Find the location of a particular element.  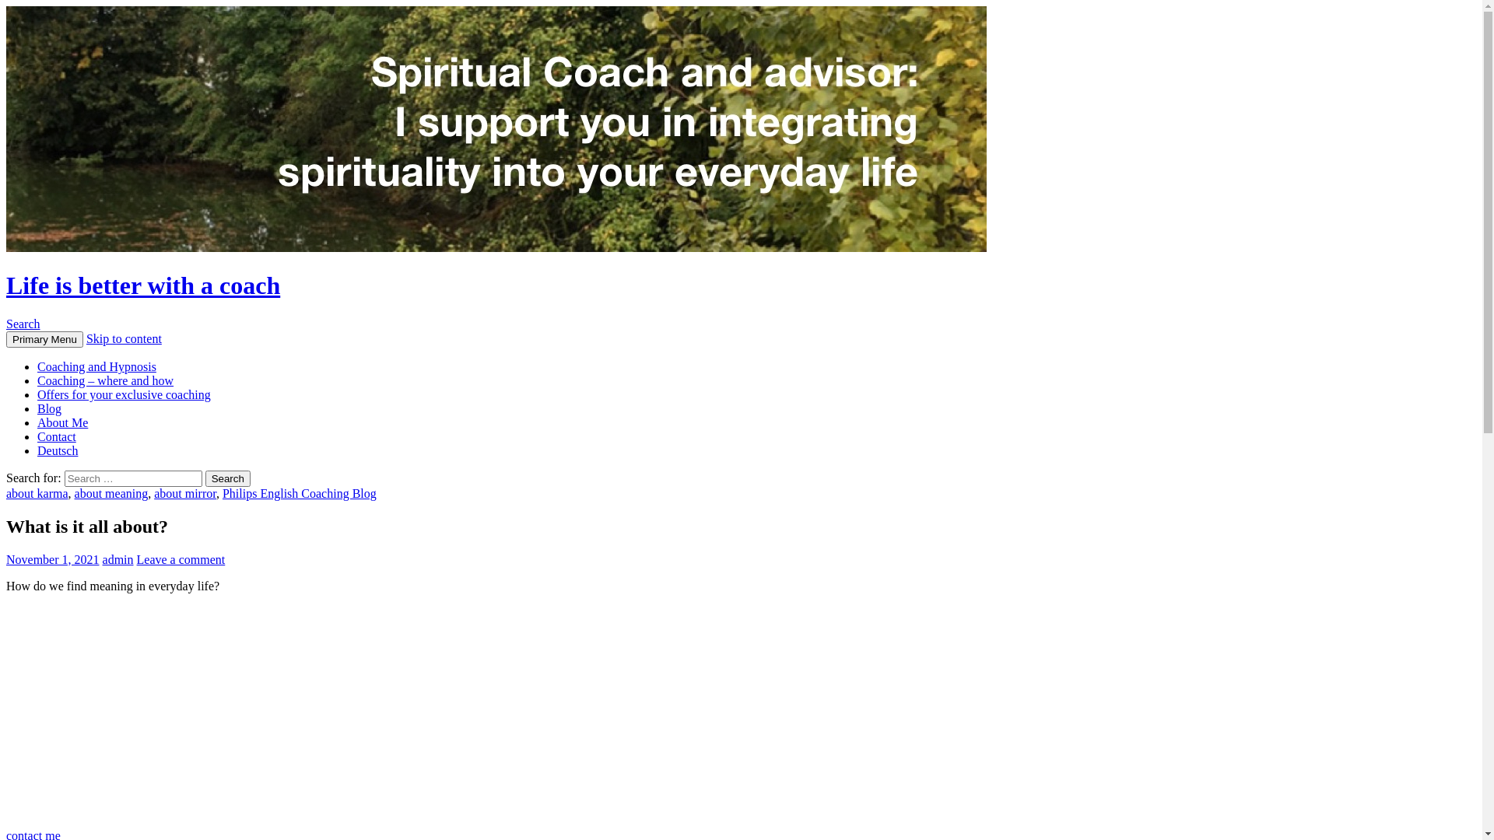

Deutsch is located at coordinates (58, 451).